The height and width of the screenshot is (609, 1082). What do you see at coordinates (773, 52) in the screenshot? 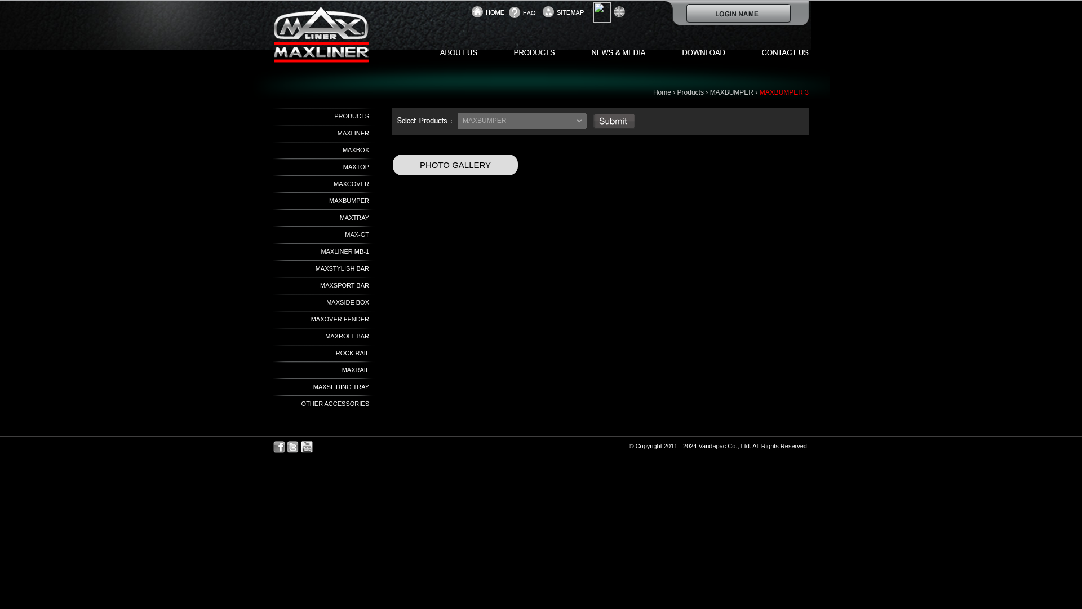
I see `CONTACT US` at bounding box center [773, 52].